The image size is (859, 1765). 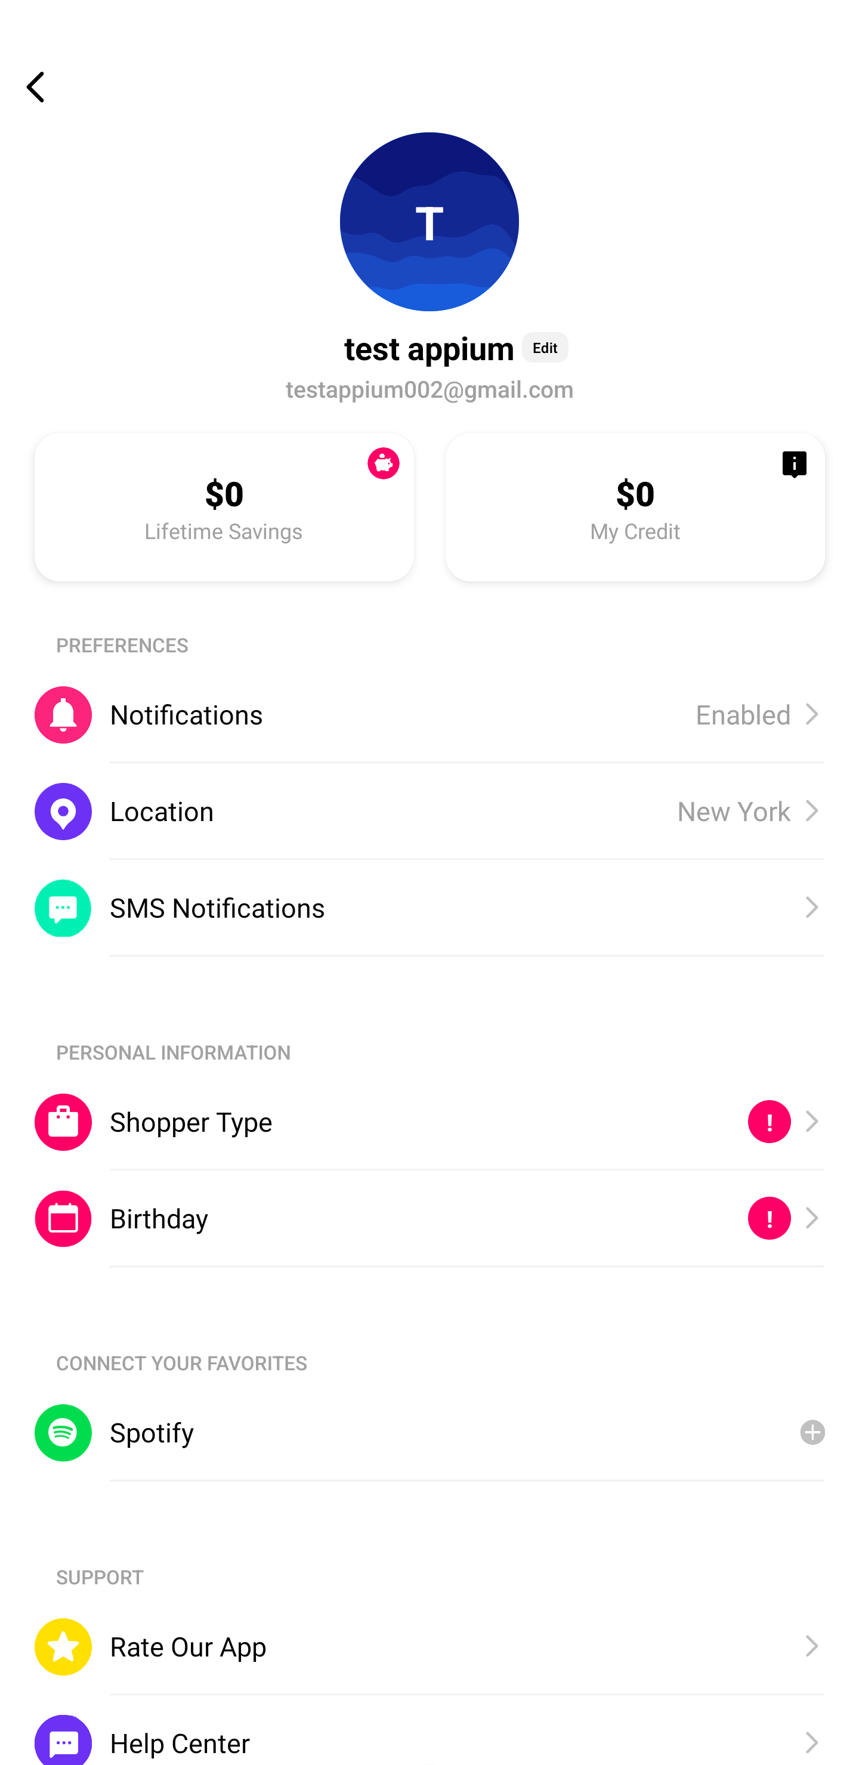 I want to click on Rate Our App,    Rate Our App   , so click(x=429, y=1646).